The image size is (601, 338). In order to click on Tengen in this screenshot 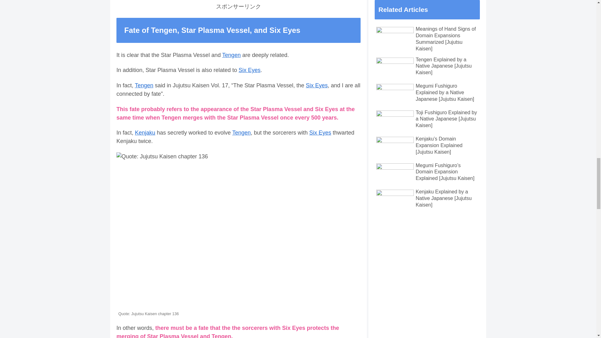, I will do `click(241, 133)`.